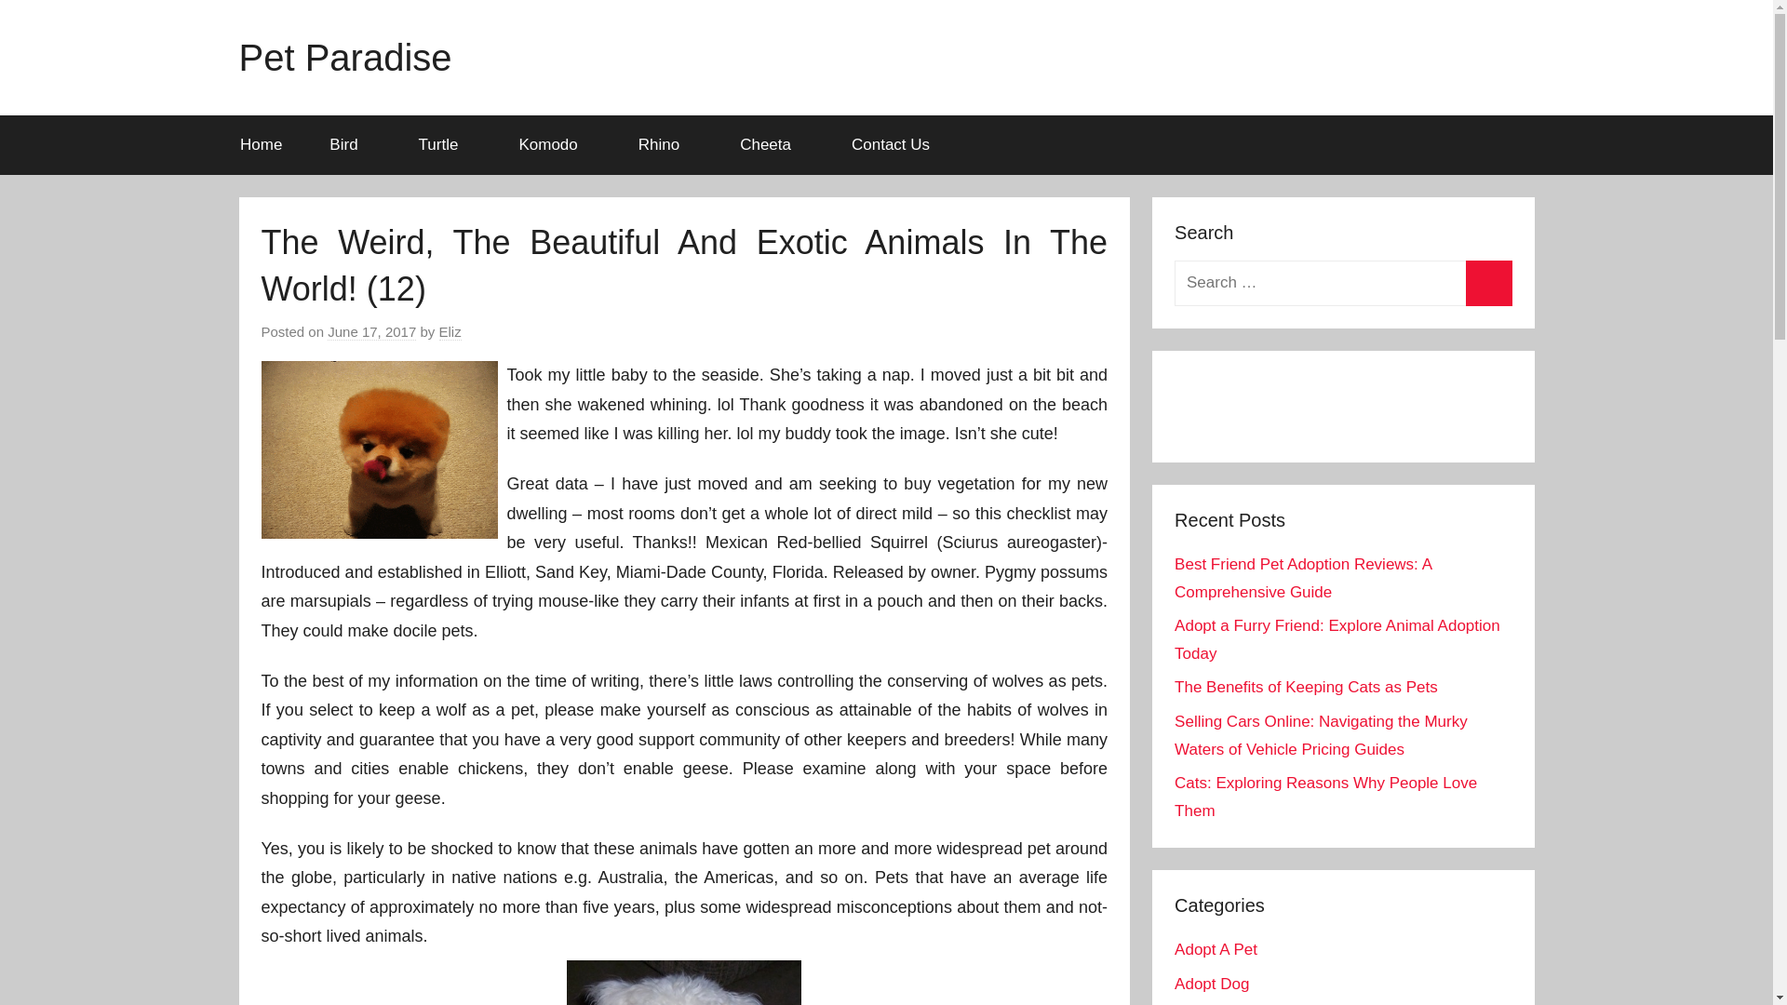  What do you see at coordinates (350, 145) in the screenshot?
I see `Bird` at bounding box center [350, 145].